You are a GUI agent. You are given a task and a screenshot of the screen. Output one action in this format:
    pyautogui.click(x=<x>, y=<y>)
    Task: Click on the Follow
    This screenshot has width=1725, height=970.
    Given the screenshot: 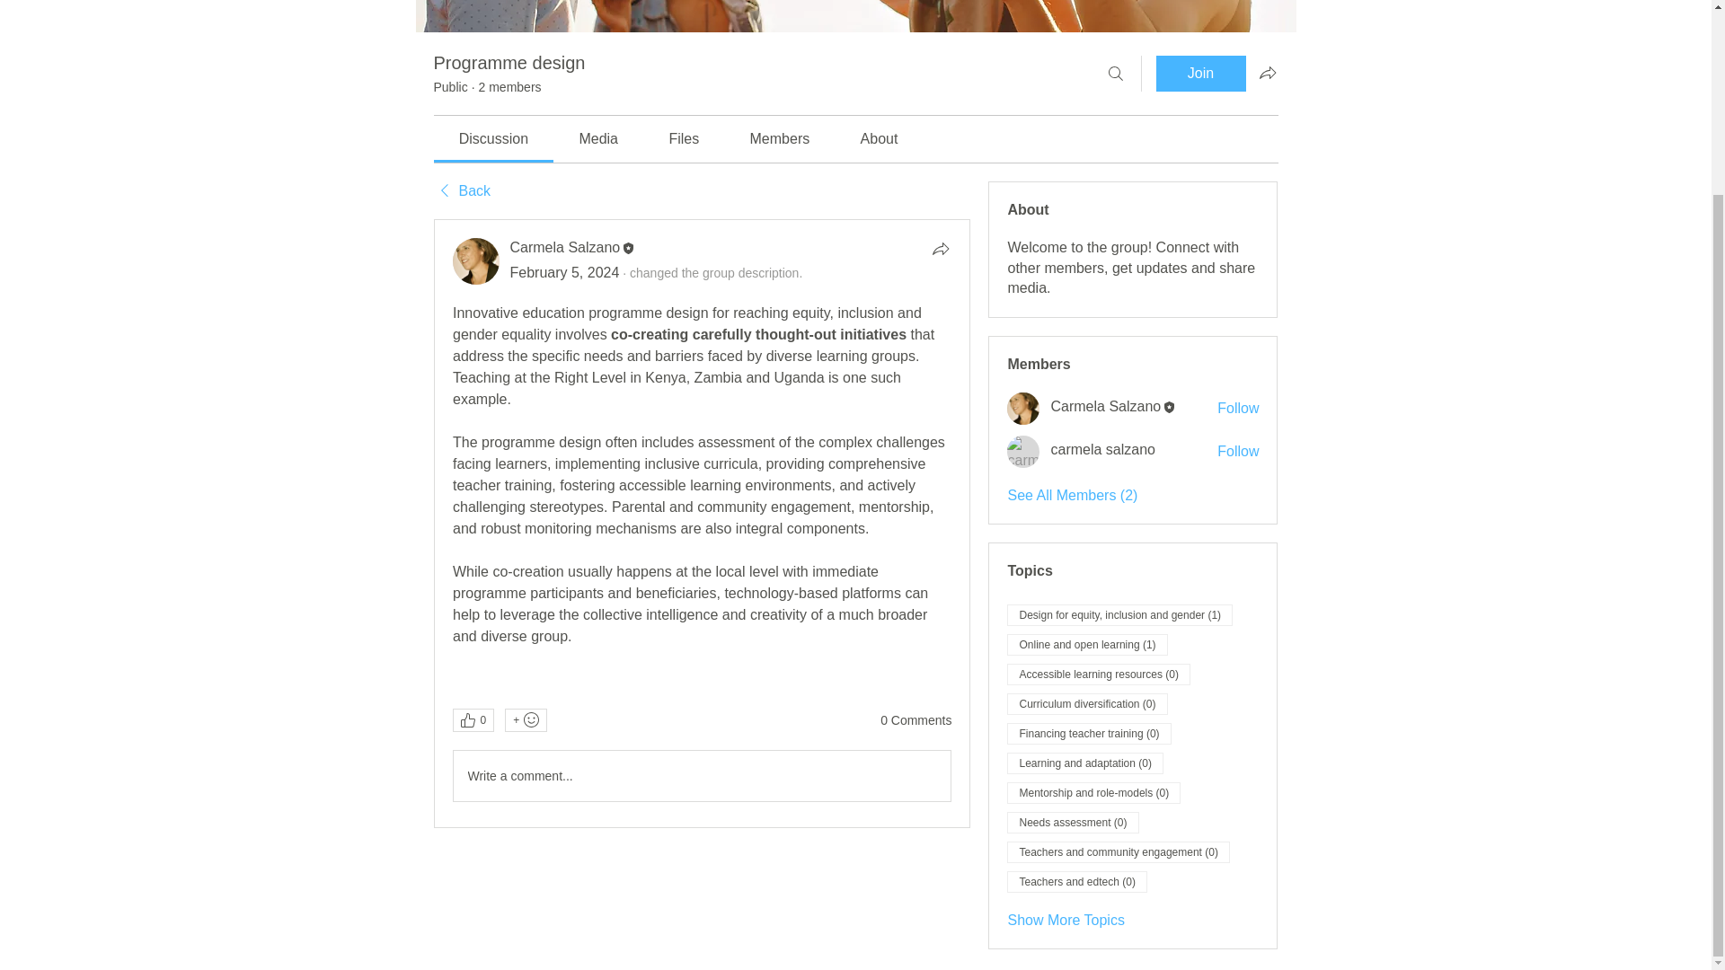 What is the action you would take?
    pyautogui.click(x=1238, y=452)
    